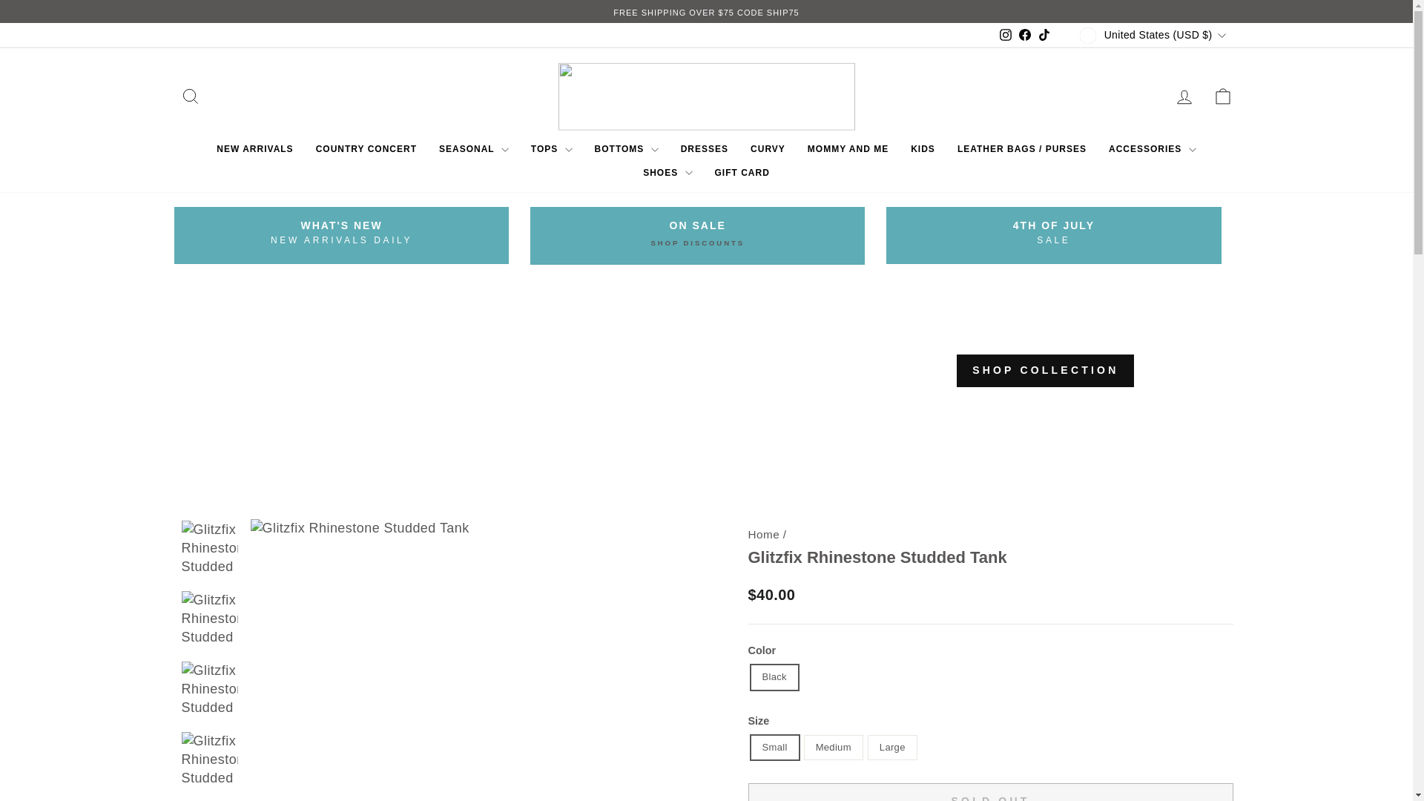 The width and height of the screenshot is (1424, 801). What do you see at coordinates (190, 96) in the screenshot?
I see `ICON-SEARCH` at bounding box center [190, 96].